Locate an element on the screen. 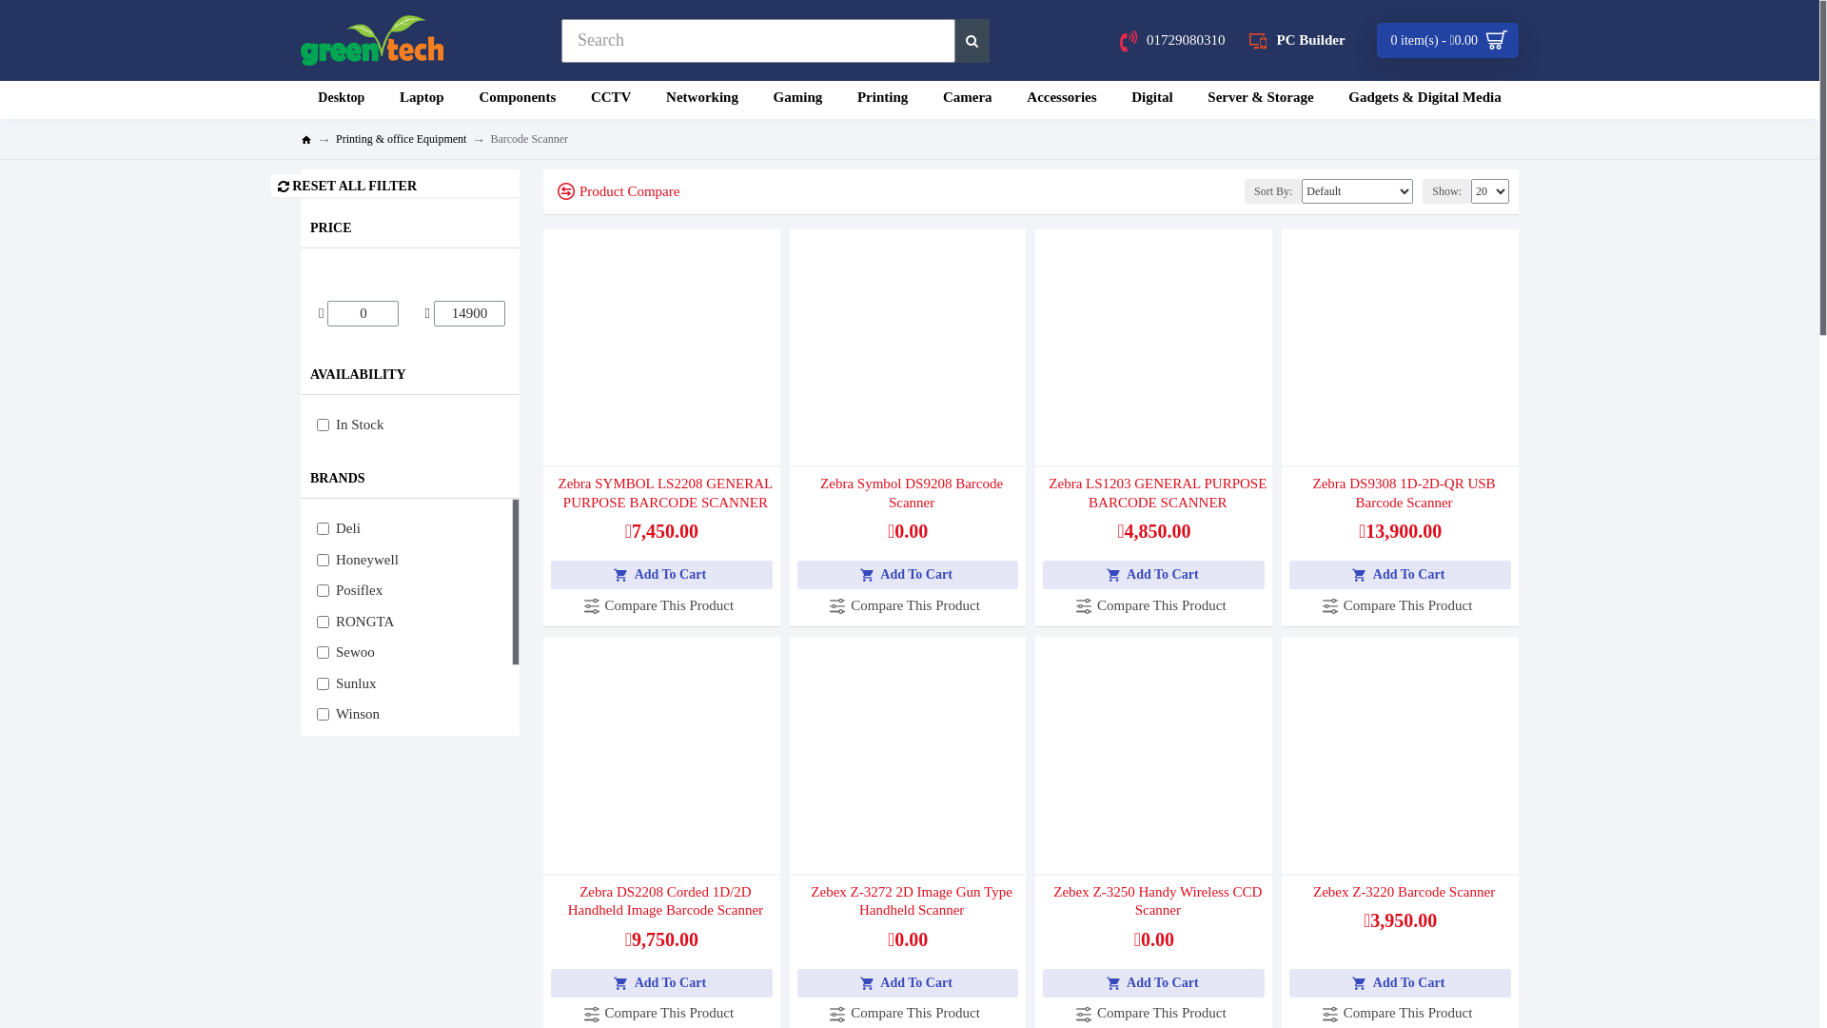  AVAILABILITY is located at coordinates (410, 375).